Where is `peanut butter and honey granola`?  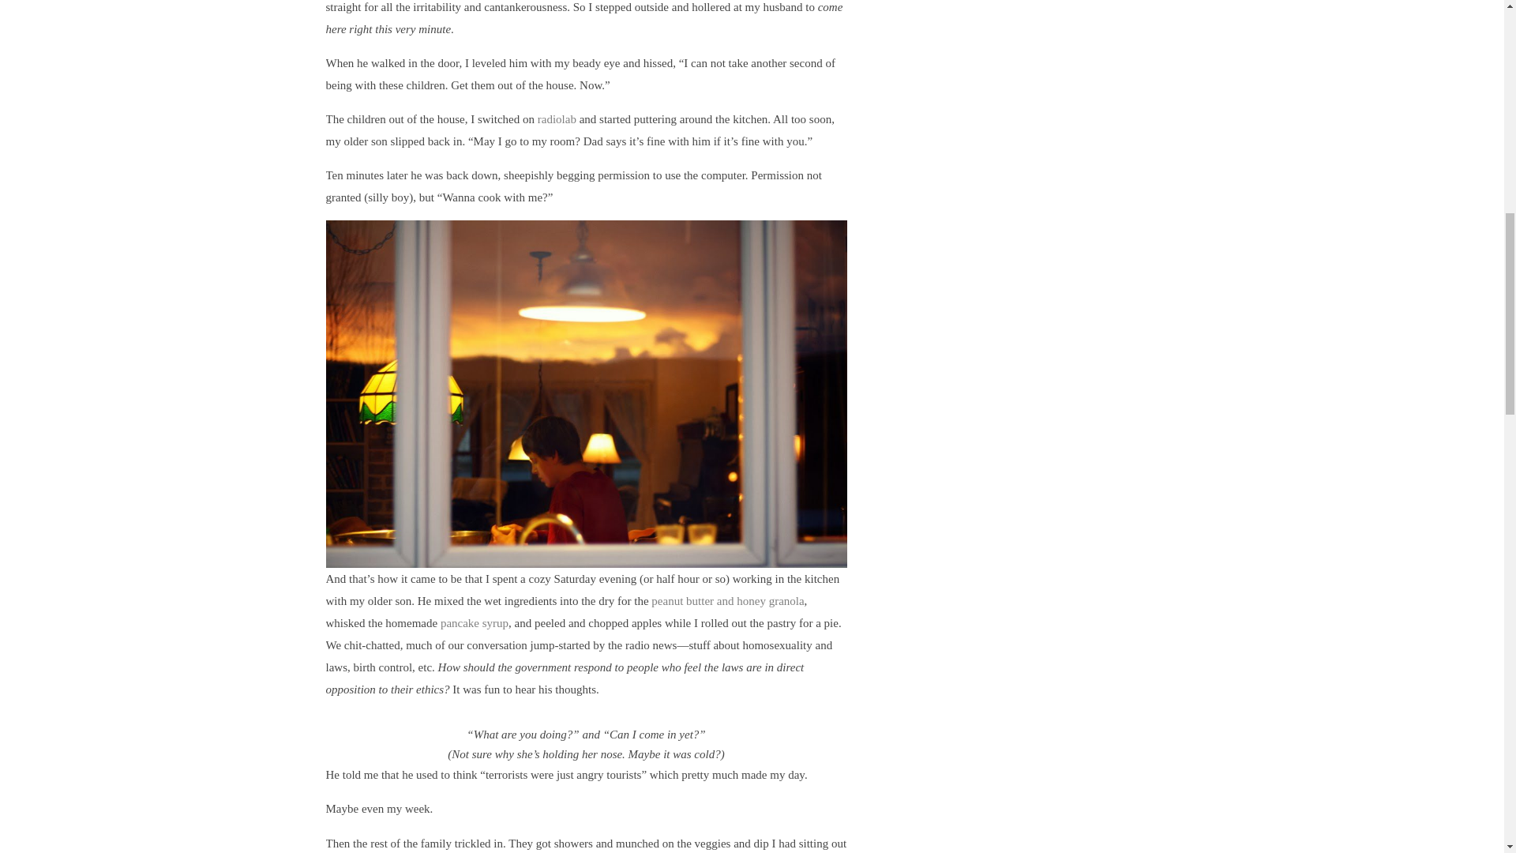 peanut butter and honey granola is located at coordinates (727, 600).